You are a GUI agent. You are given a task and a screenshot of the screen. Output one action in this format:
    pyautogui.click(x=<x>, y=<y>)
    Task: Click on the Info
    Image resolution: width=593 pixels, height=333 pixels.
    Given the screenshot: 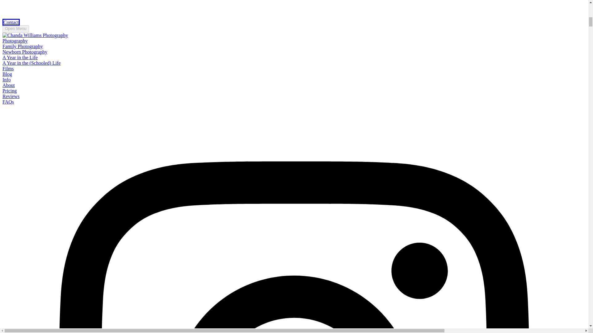 What is the action you would take?
    pyautogui.click(x=6, y=80)
    